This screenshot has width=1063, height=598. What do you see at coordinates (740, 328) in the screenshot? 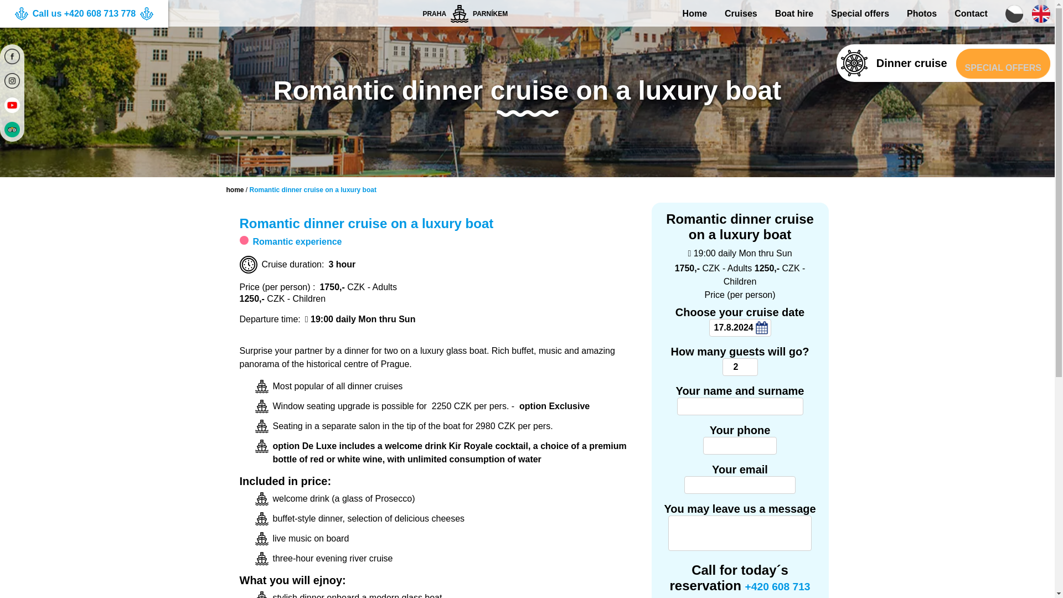
I see `17.8.2024` at bounding box center [740, 328].